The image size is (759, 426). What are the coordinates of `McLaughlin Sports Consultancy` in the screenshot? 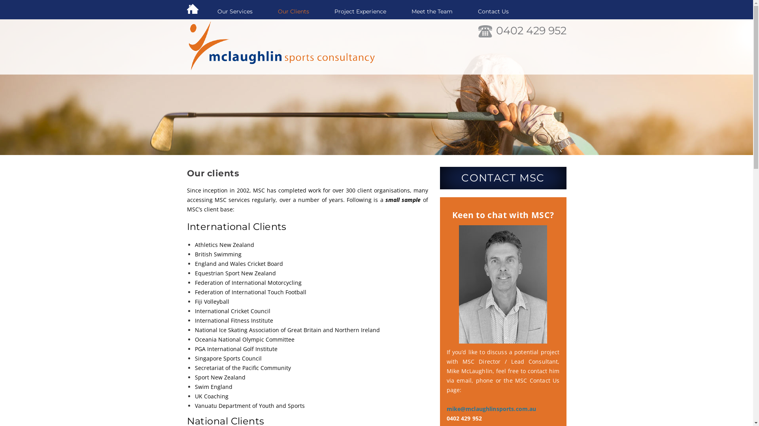 It's located at (283, 47).